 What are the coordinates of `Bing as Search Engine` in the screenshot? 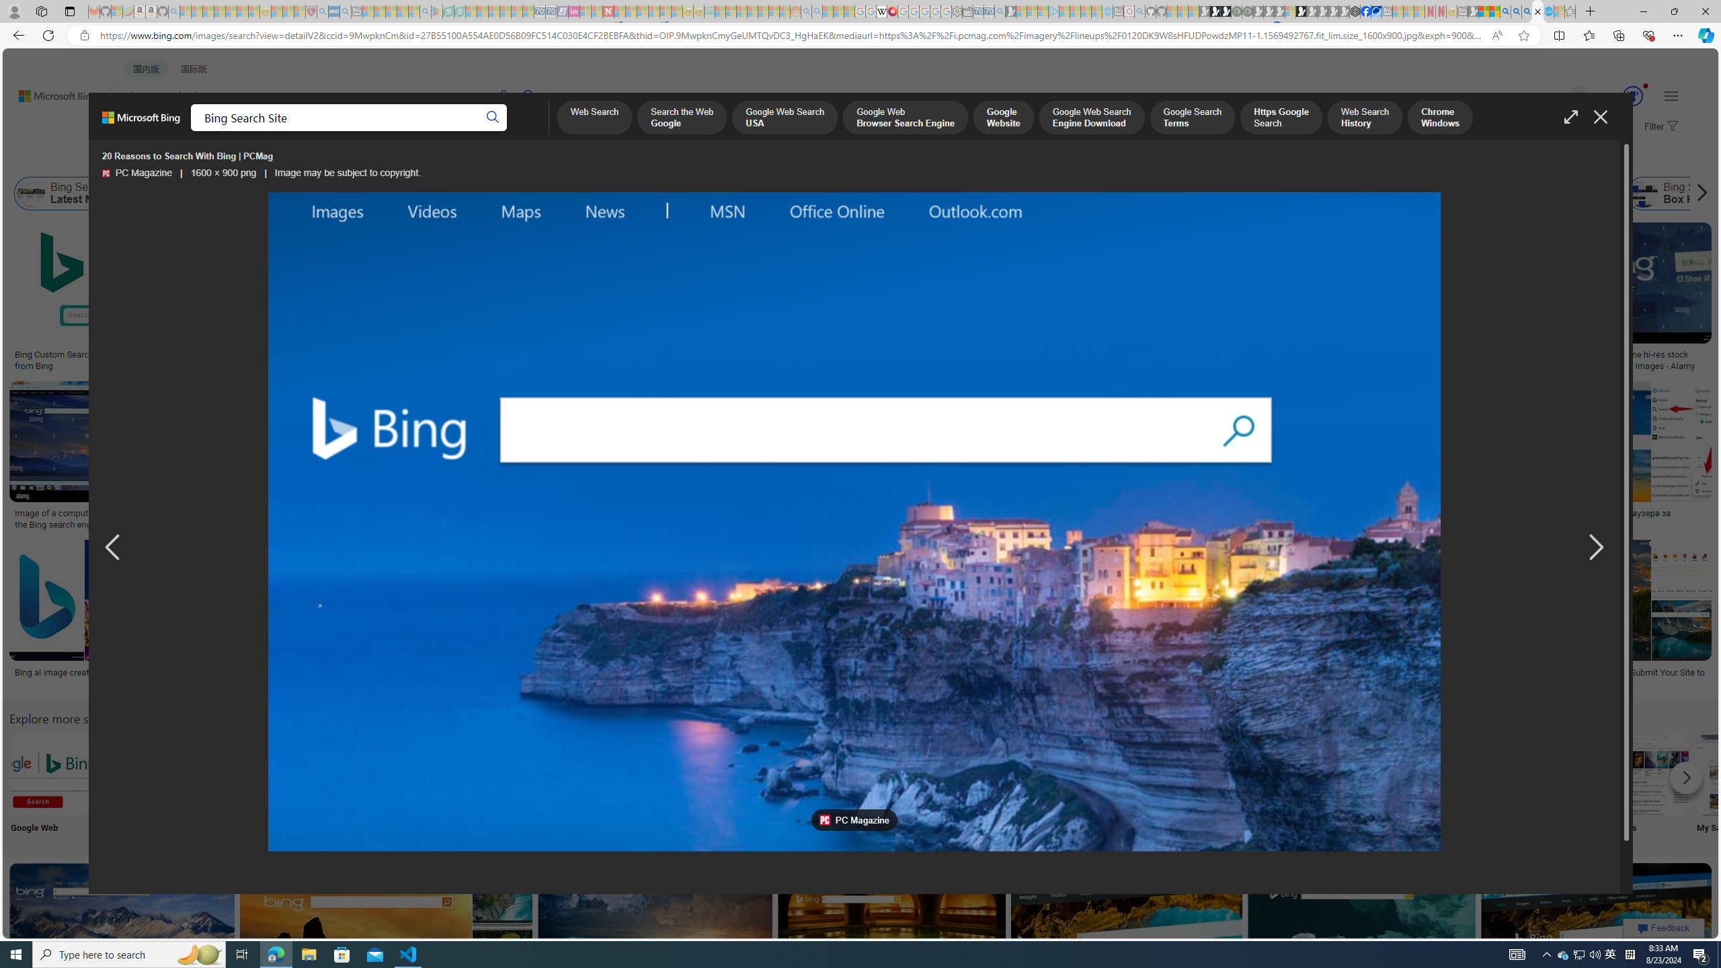 It's located at (149, 194).